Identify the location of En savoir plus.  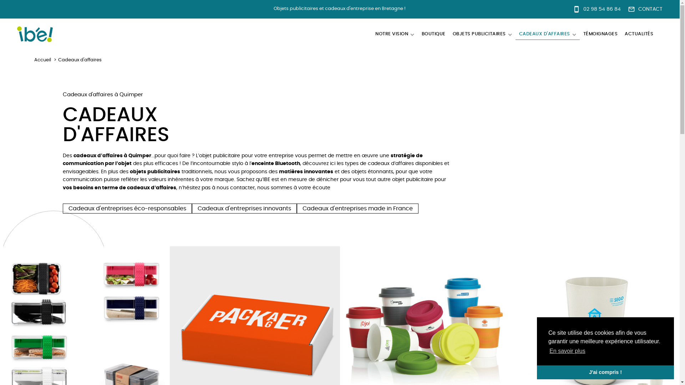
(567, 351).